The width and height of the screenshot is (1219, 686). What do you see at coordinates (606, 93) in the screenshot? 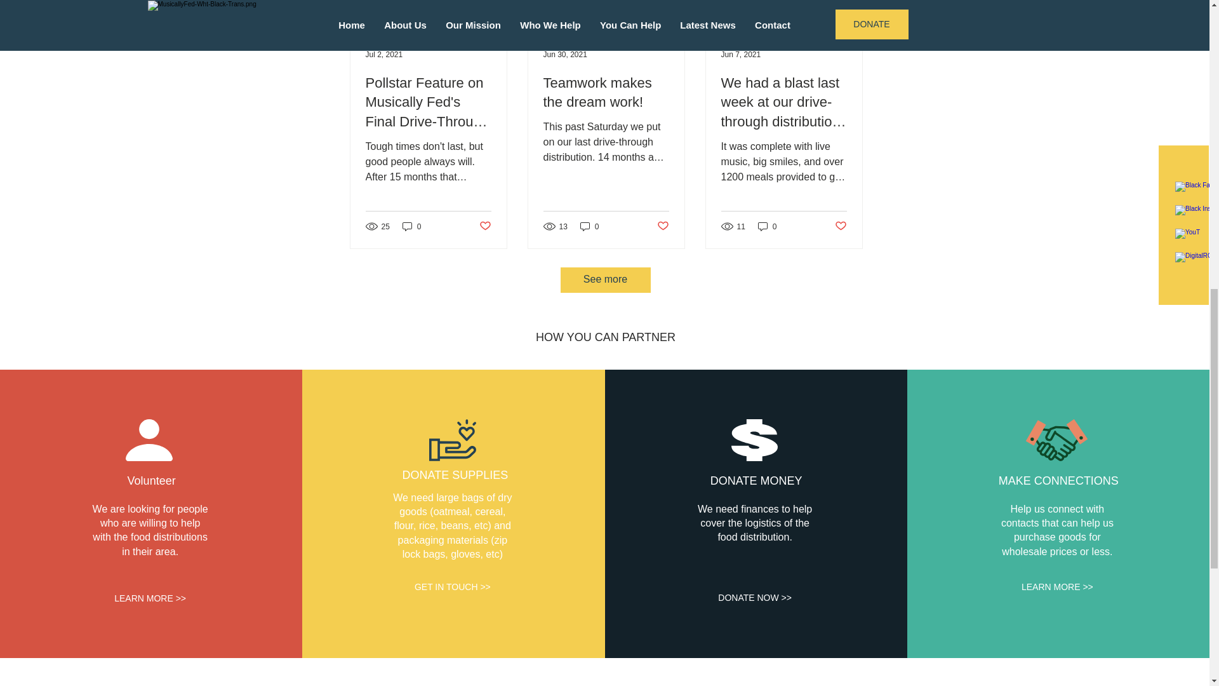
I see `Teamwork makes the dream work!` at bounding box center [606, 93].